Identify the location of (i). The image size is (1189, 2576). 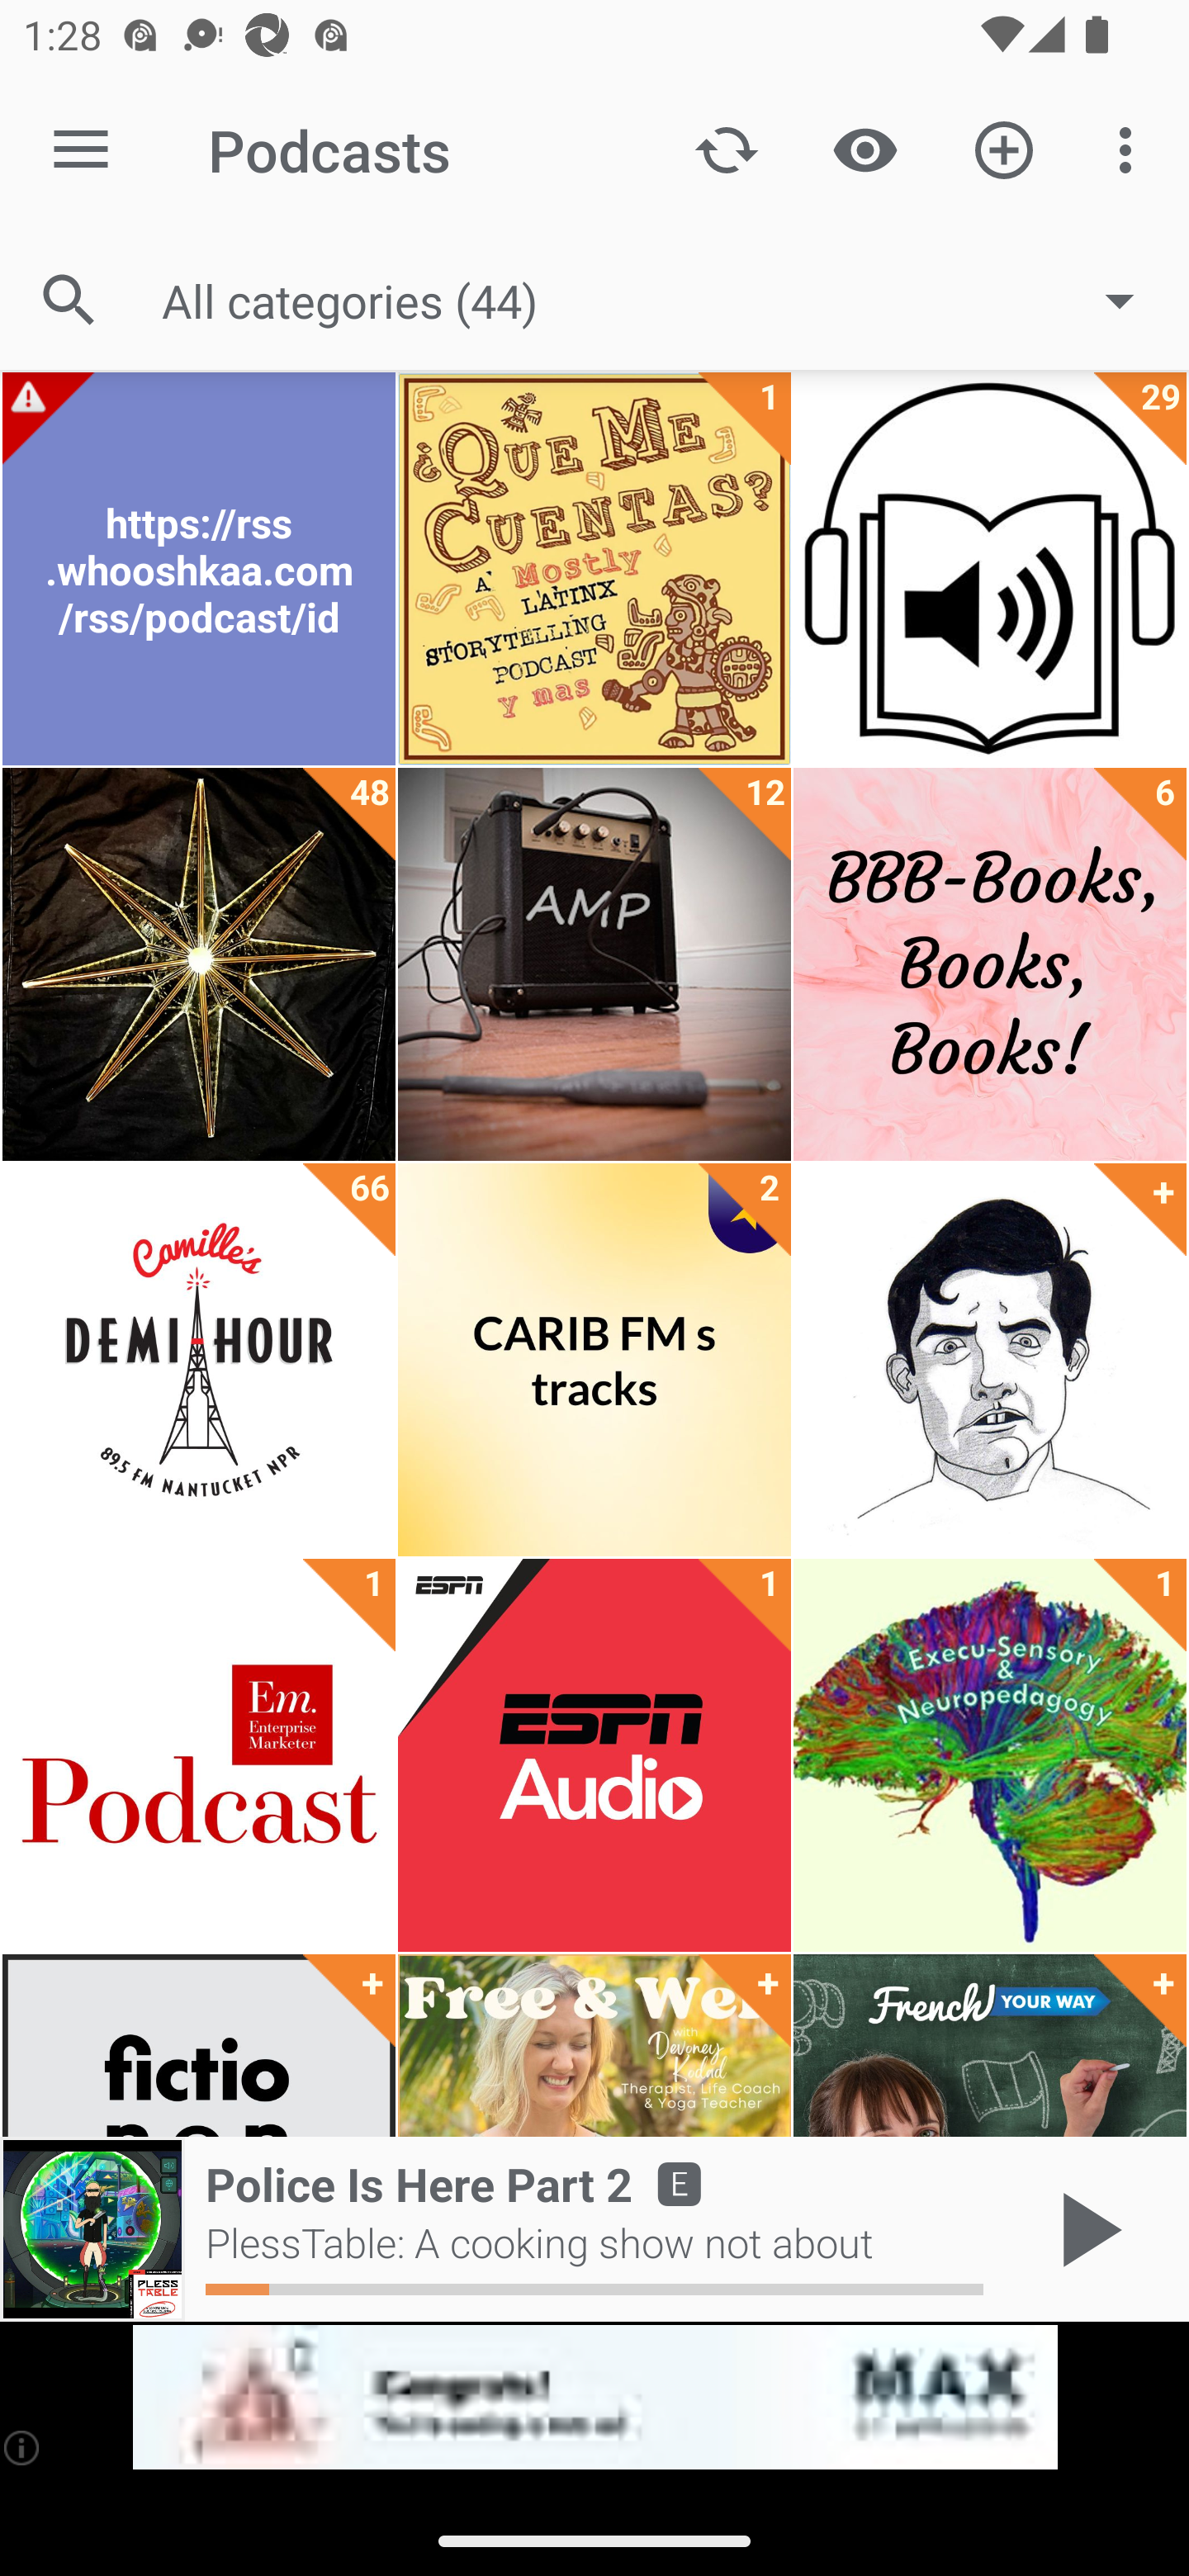
(23, 2447).